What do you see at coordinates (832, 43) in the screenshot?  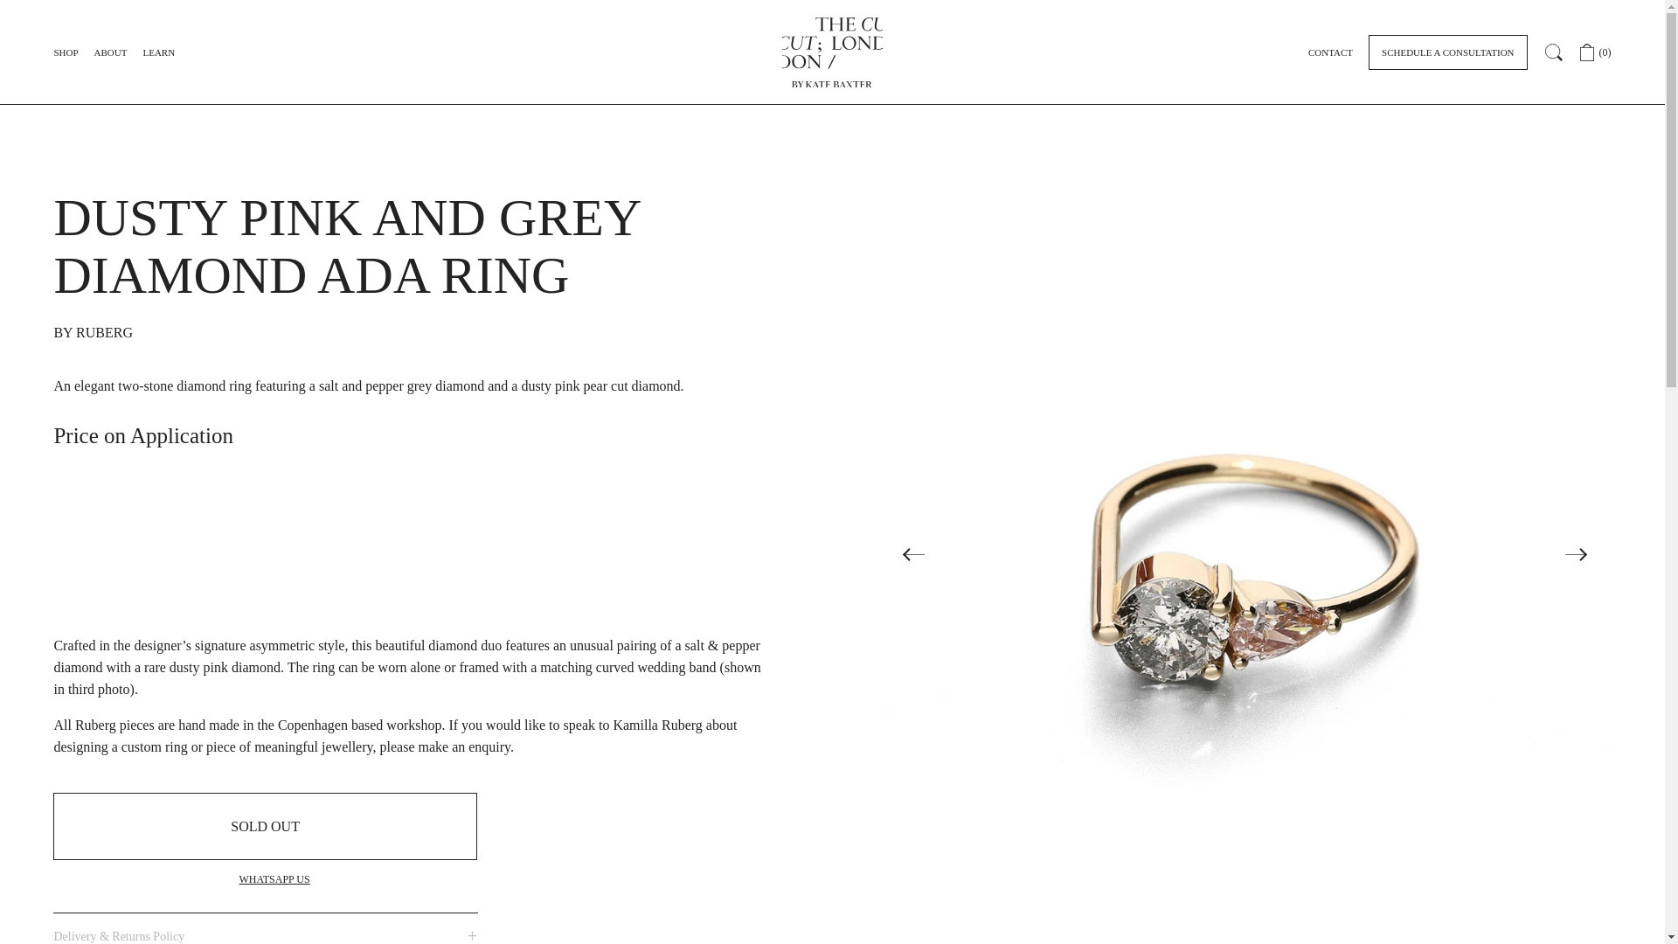 I see `The Cut London` at bounding box center [832, 43].